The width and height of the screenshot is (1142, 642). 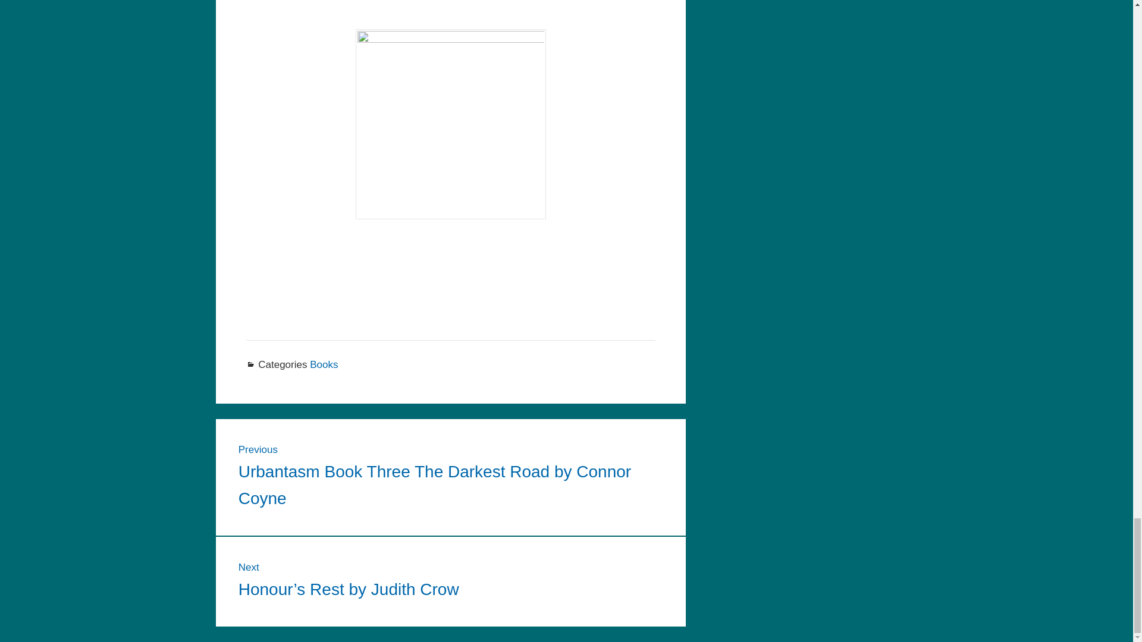 I want to click on Books, so click(x=324, y=364).